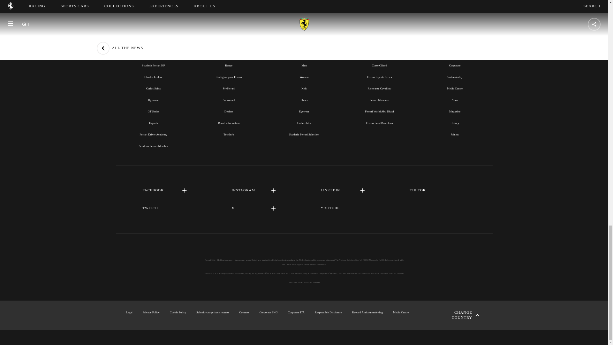 The image size is (613, 345). Describe the element at coordinates (229, 111) in the screenshot. I see `Dealers` at that location.